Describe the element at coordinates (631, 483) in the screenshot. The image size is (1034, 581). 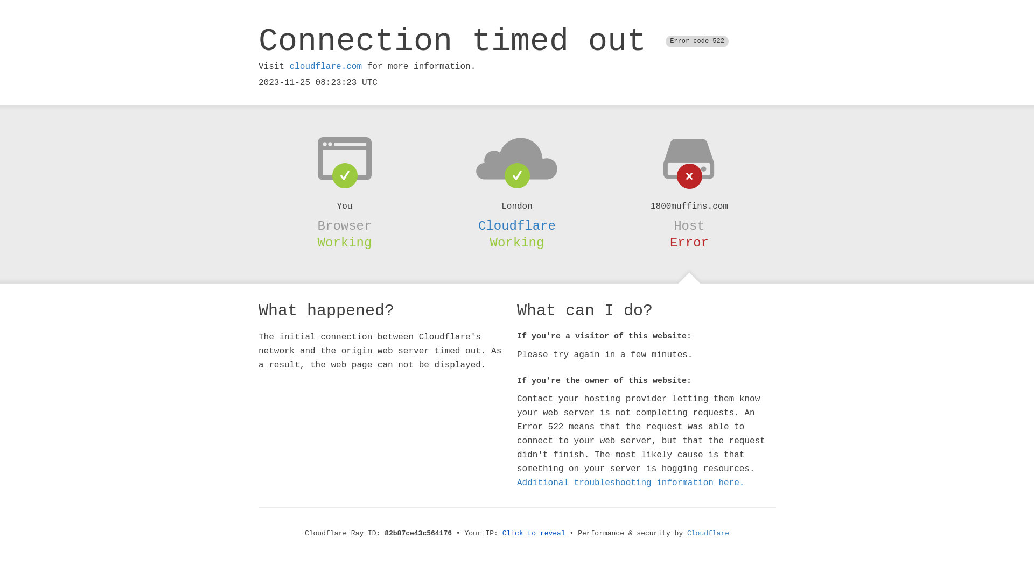
I see `Additional troubleshooting information here.` at that location.